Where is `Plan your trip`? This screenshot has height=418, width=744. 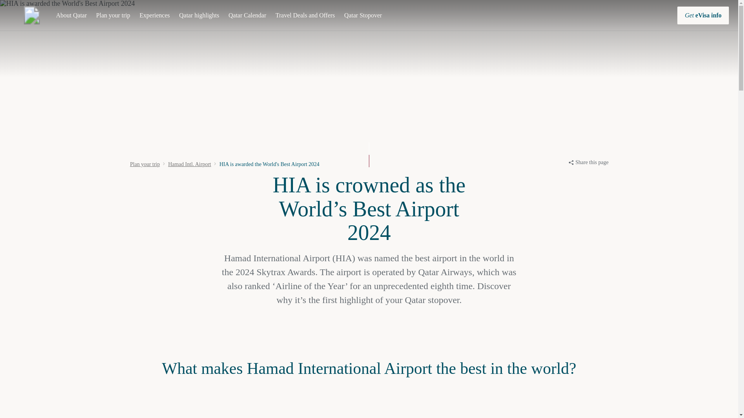 Plan your trip is located at coordinates (113, 15).